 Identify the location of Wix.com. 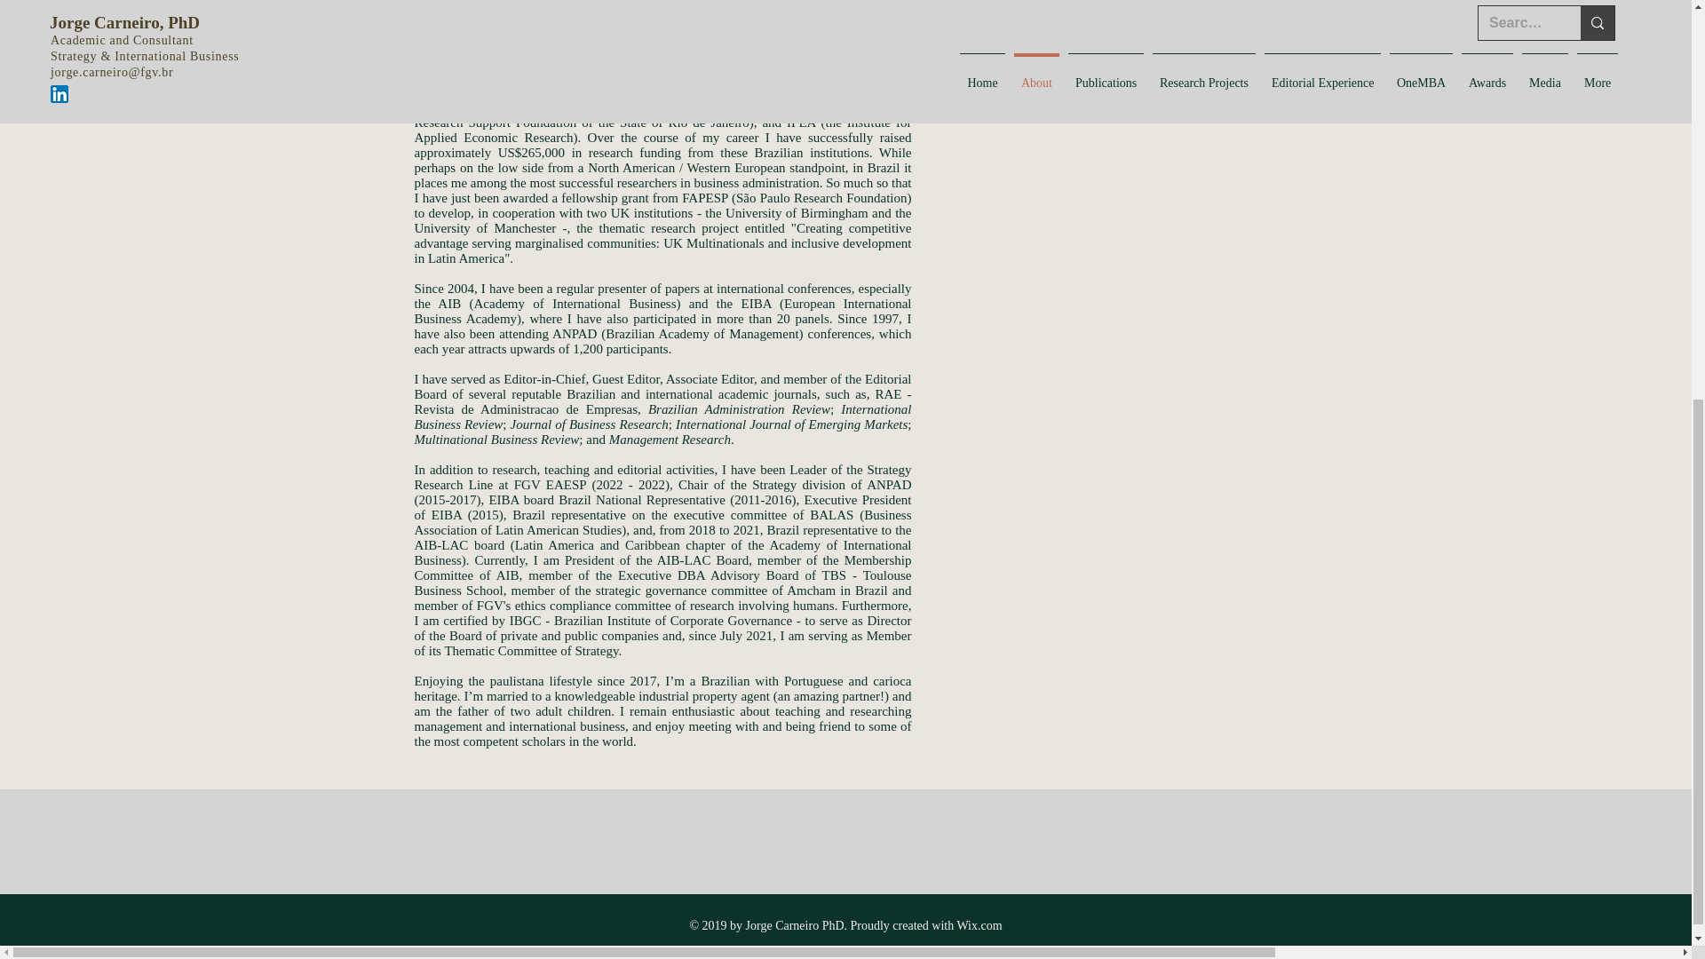
(979, 925).